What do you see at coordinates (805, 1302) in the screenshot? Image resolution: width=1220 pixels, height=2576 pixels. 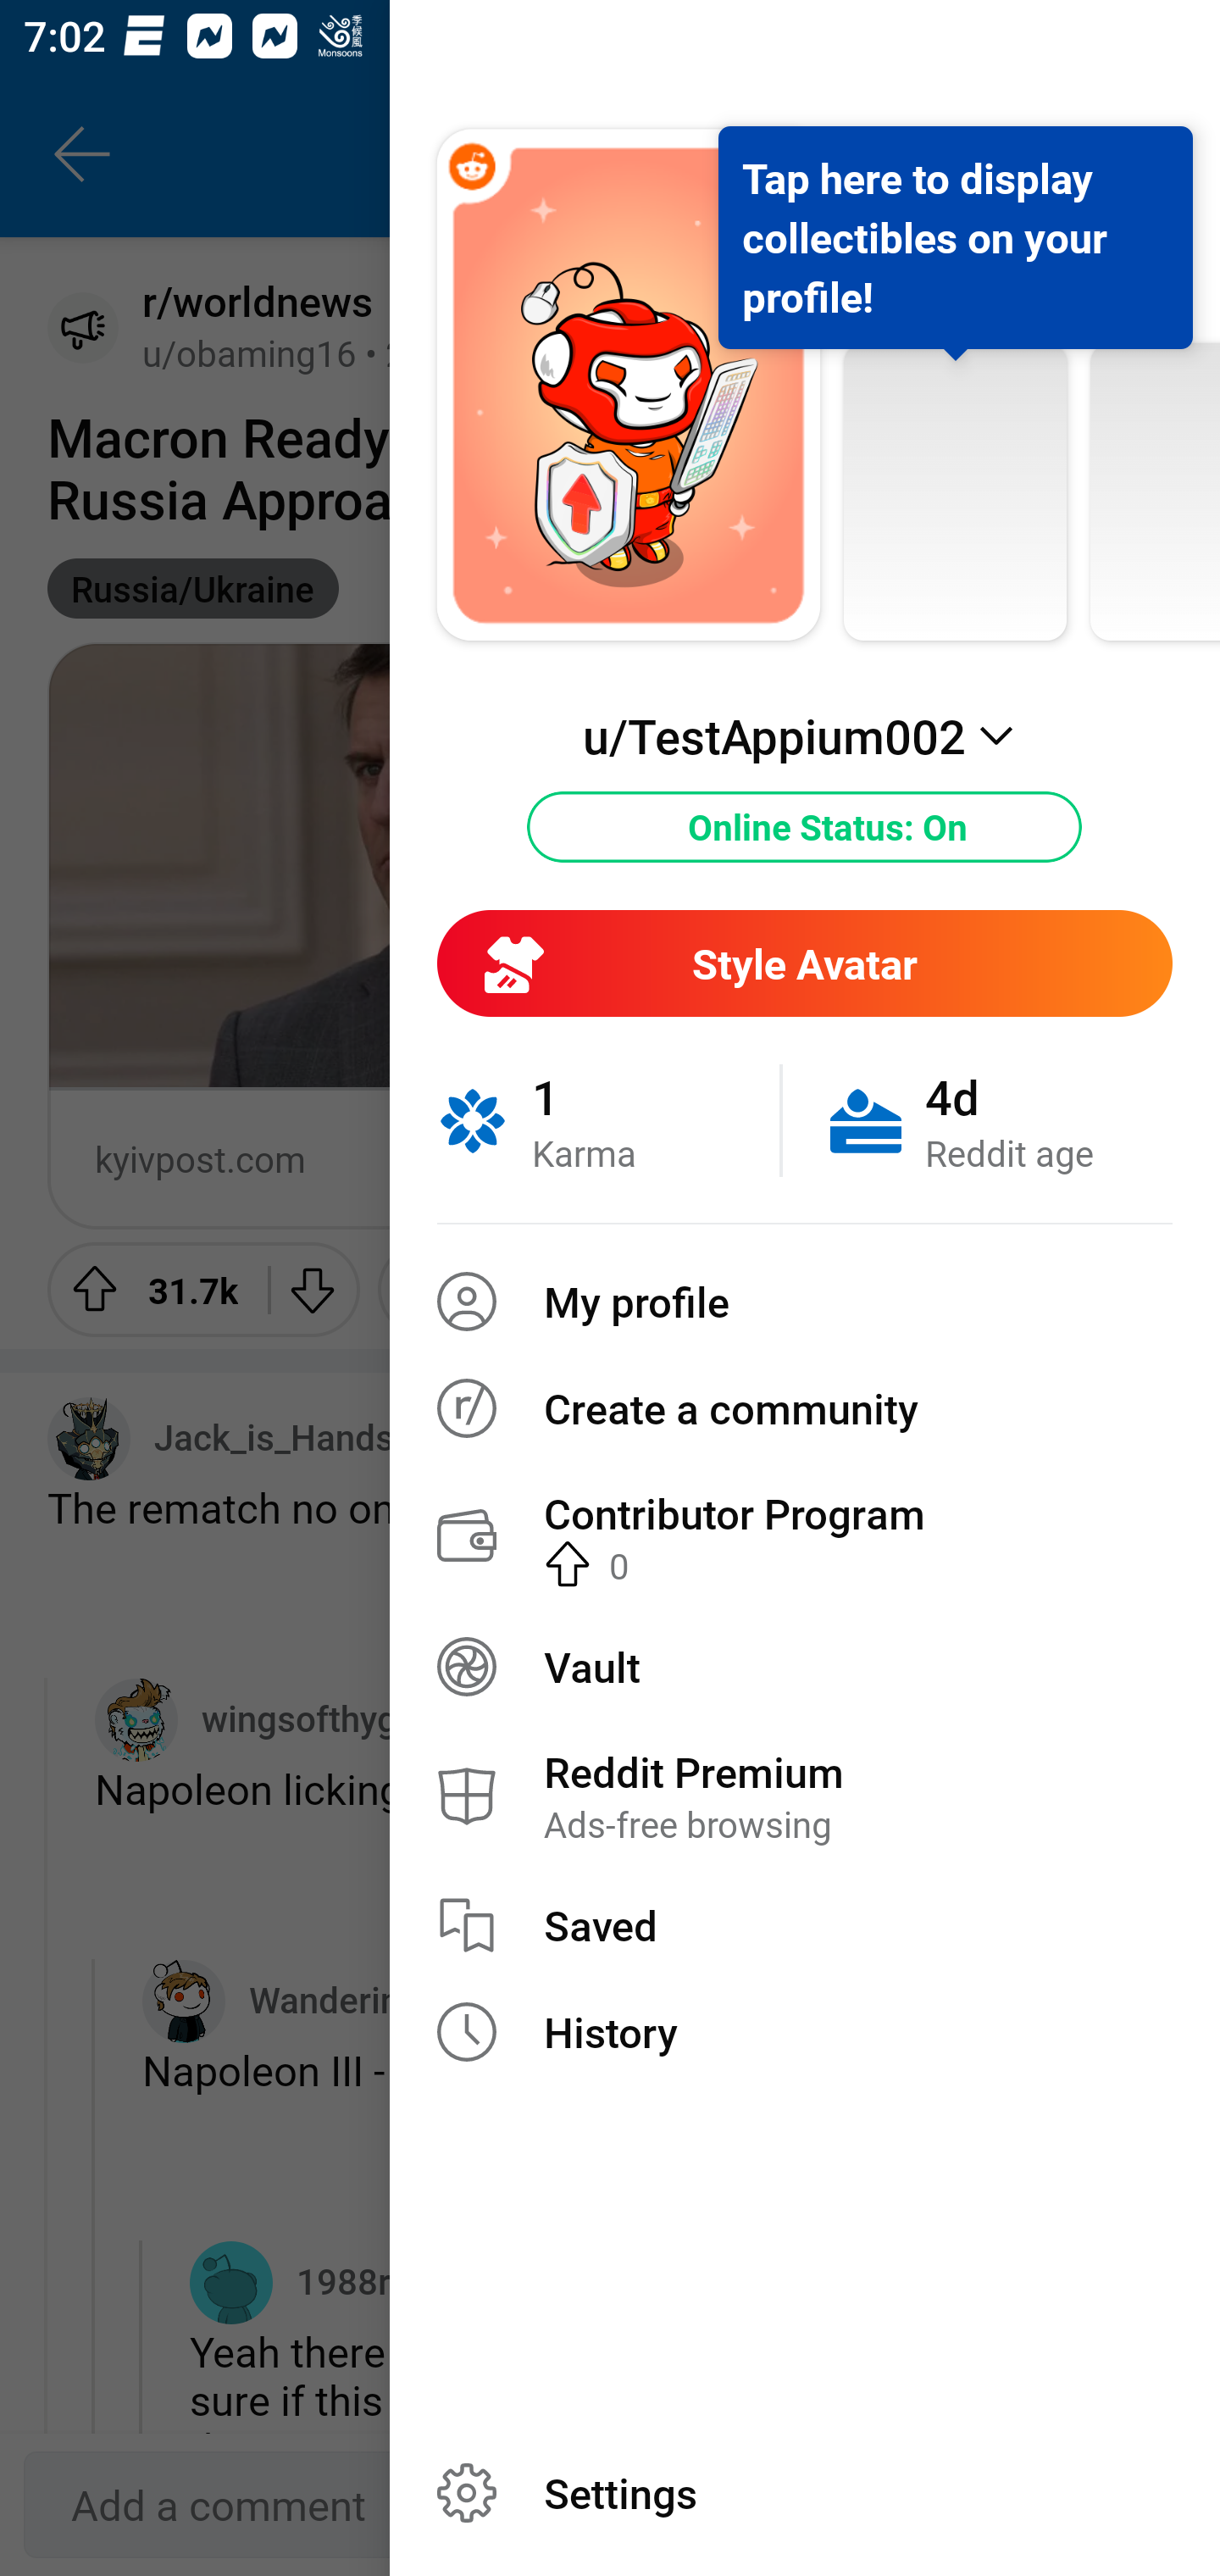 I see `My profile` at bounding box center [805, 1302].